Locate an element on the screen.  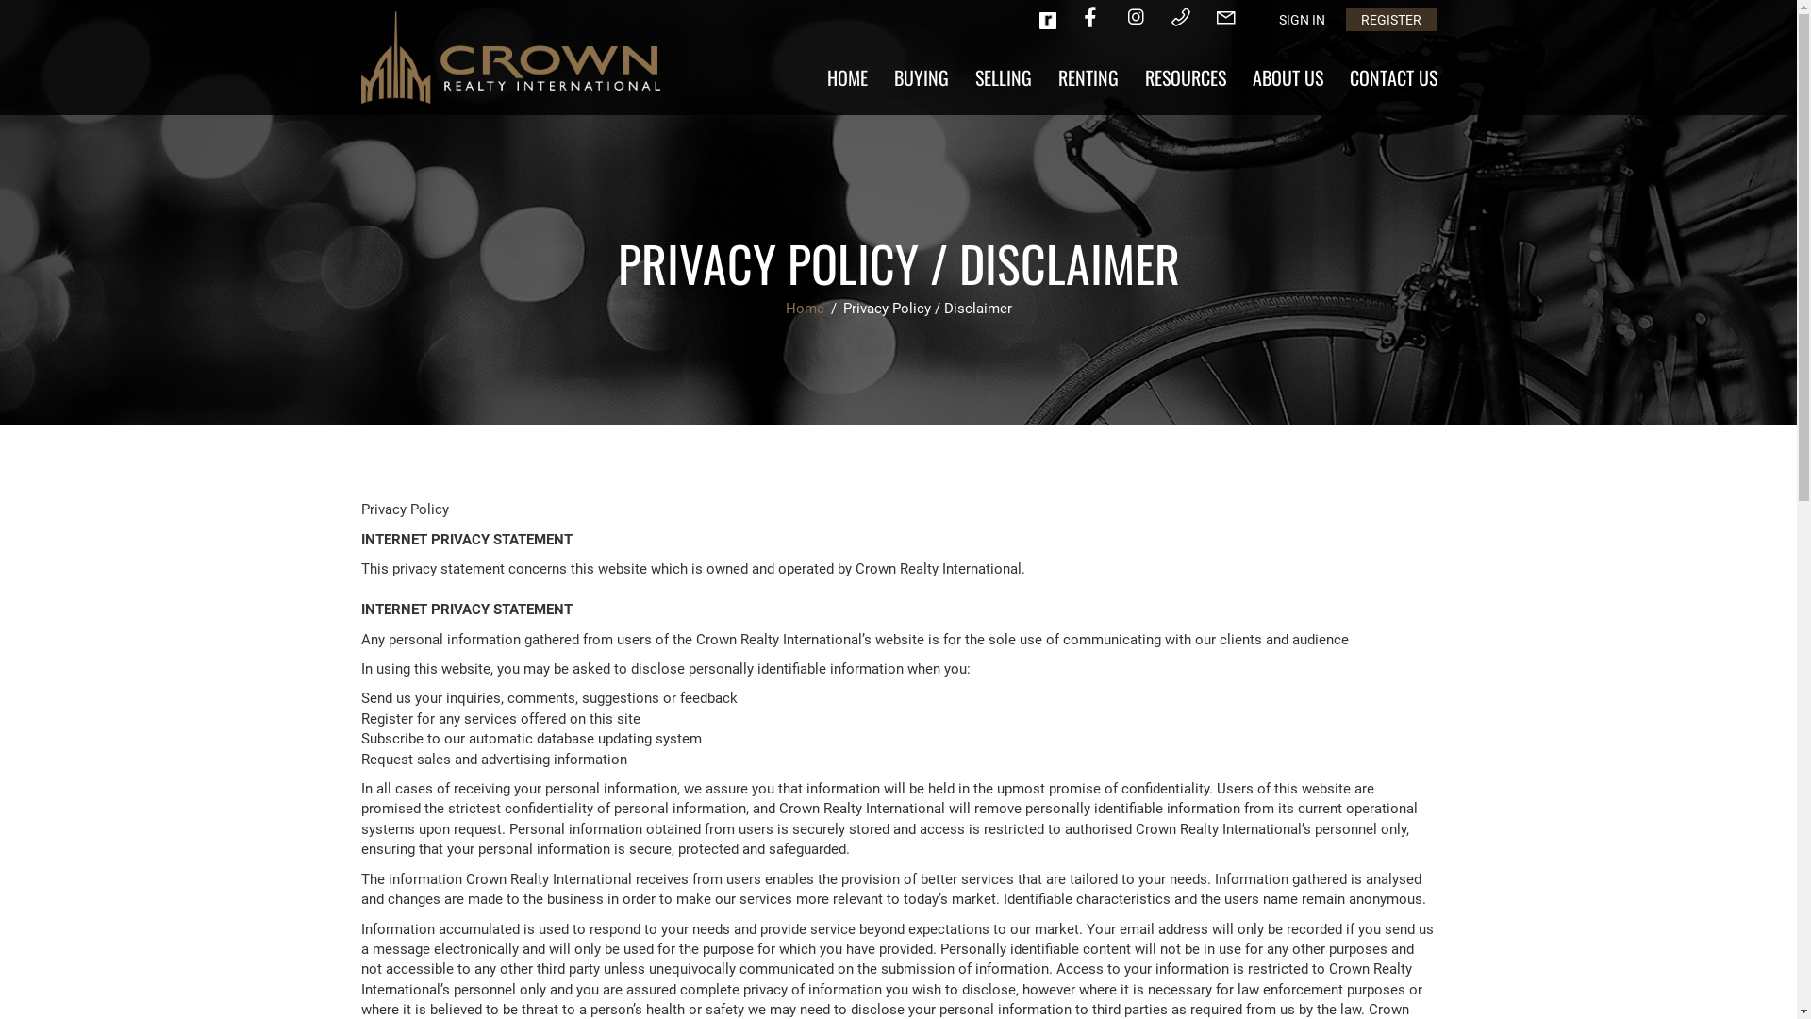
CONTACT US is located at coordinates (1392, 77).